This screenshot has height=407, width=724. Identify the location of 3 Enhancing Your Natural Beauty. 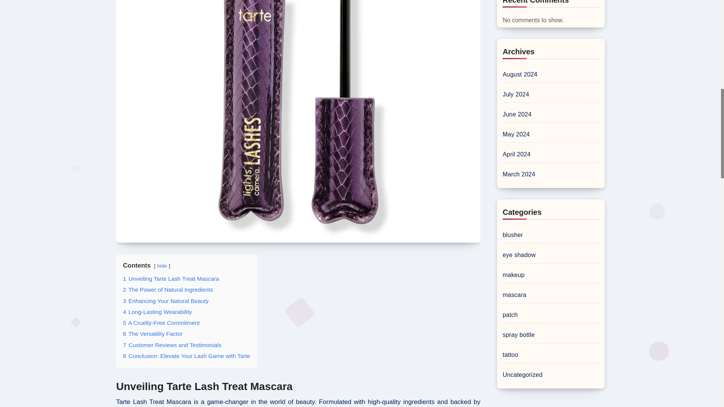
(166, 301).